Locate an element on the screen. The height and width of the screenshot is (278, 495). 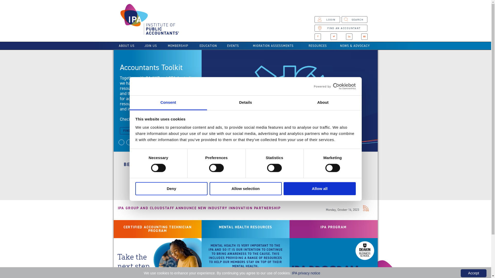
APPLY NOW is located at coordinates (146, 182).